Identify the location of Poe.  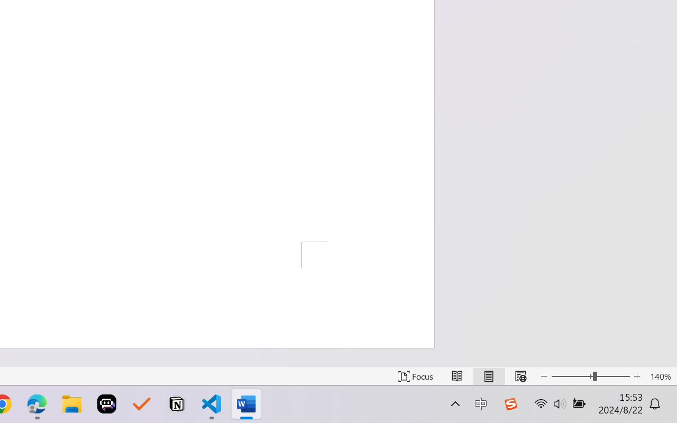
(107, 404).